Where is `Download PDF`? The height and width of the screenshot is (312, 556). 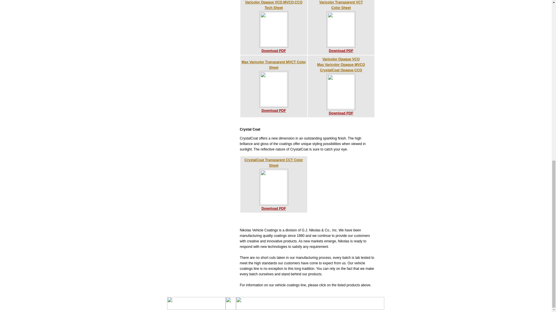 Download PDF is located at coordinates (341, 113).